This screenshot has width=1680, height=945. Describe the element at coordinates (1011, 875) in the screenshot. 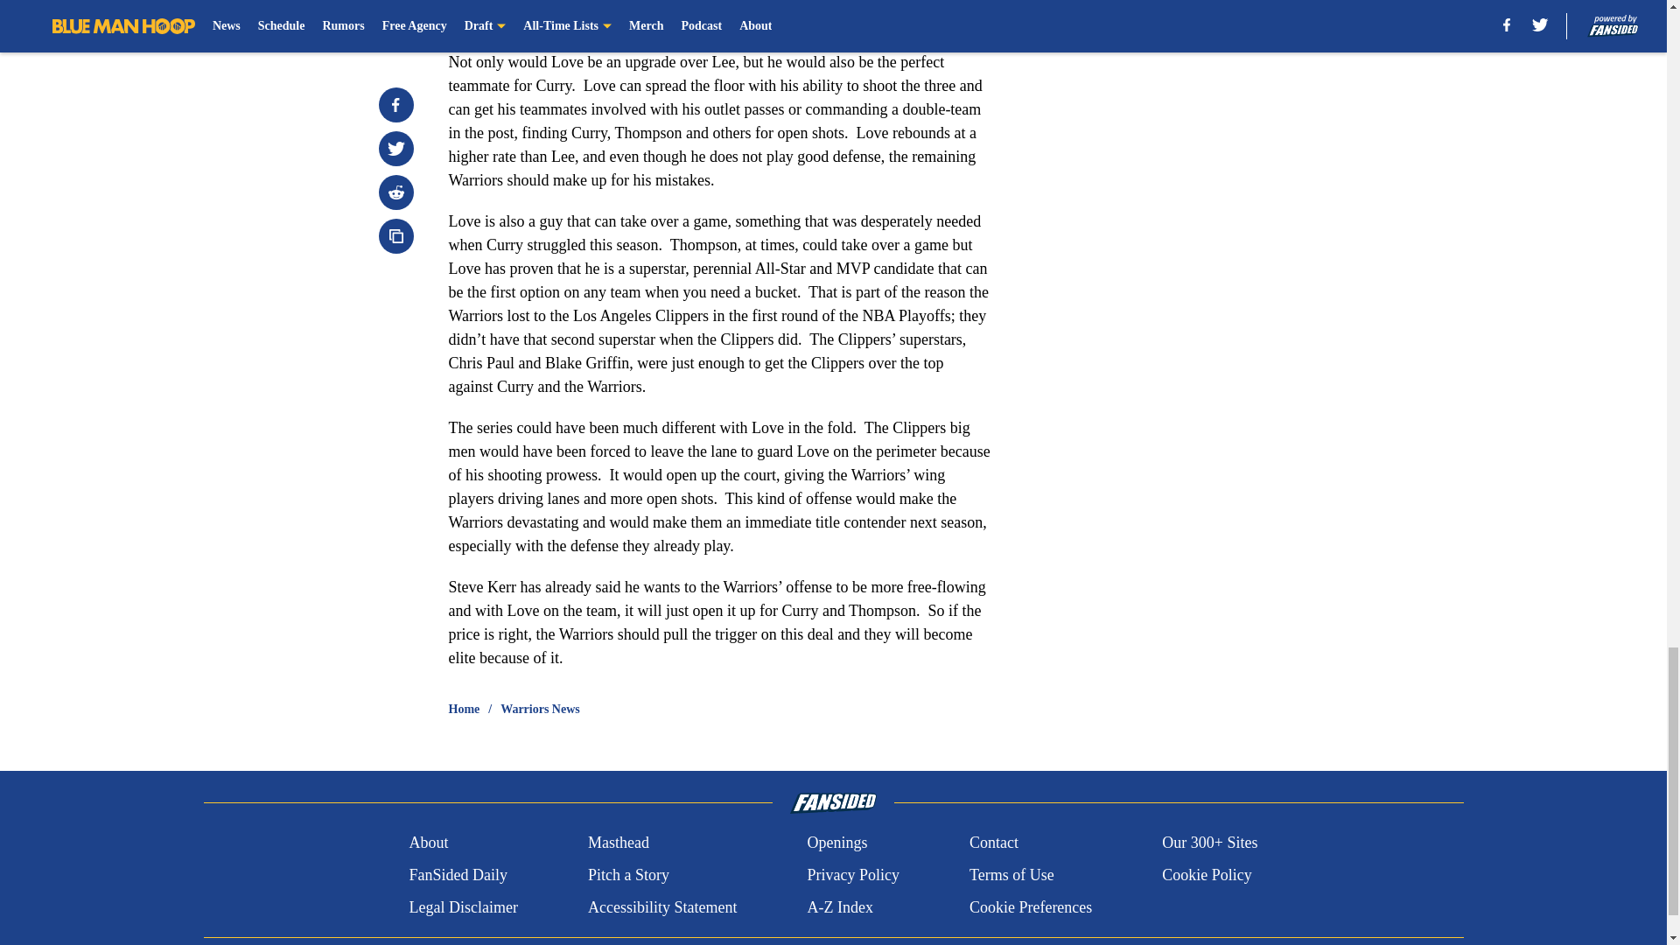

I see `Terms of Use` at that location.